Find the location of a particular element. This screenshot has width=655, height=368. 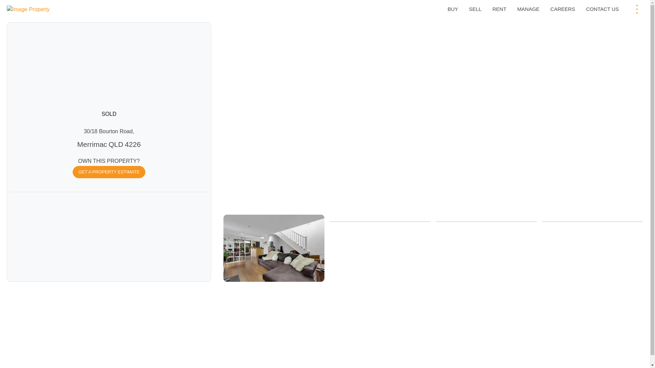

Sell is located at coordinates (476, 9).